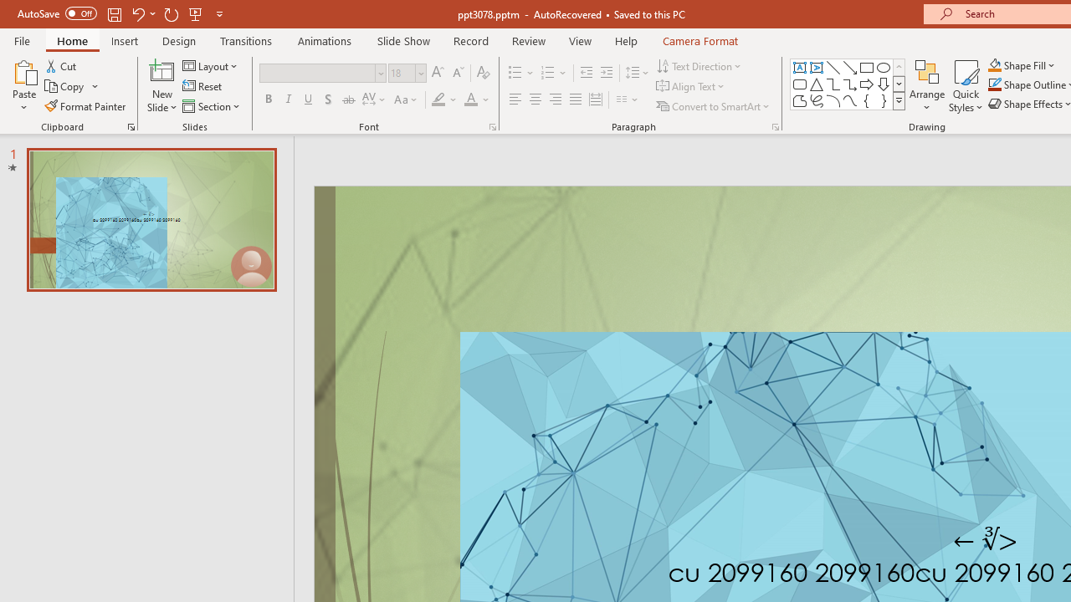  What do you see at coordinates (775, 127) in the screenshot?
I see `Paragraph...` at bounding box center [775, 127].